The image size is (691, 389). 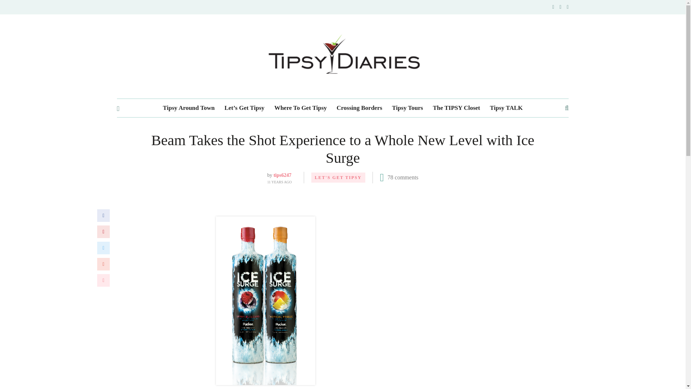 What do you see at coordinates (359, 108) in the screenshot?
I see `Crossing Borders` at bounding box center [359, 108].